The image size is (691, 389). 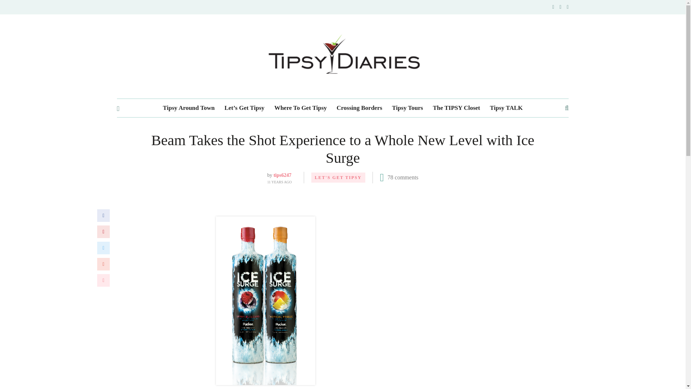 What do you see at coordinates (359, 108) in the screenshot?
I see `Crossing Borders` at bounding box center [359, 108].